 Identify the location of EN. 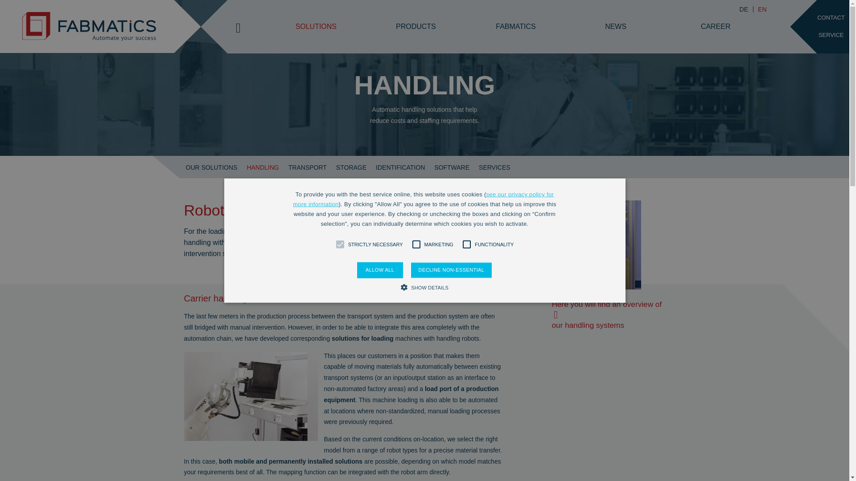
(762, 9).